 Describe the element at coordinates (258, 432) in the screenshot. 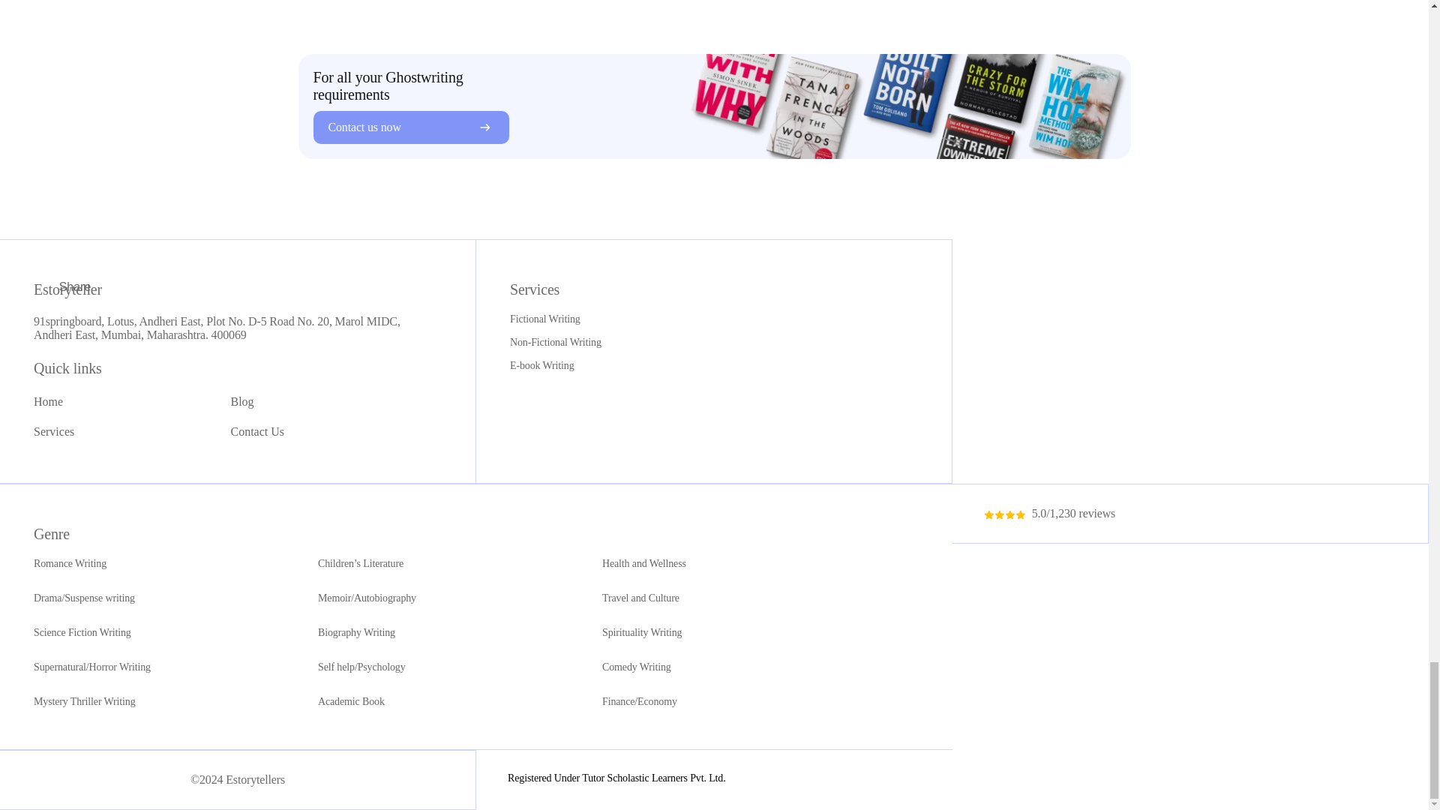

I see `Contact Us` at that location.